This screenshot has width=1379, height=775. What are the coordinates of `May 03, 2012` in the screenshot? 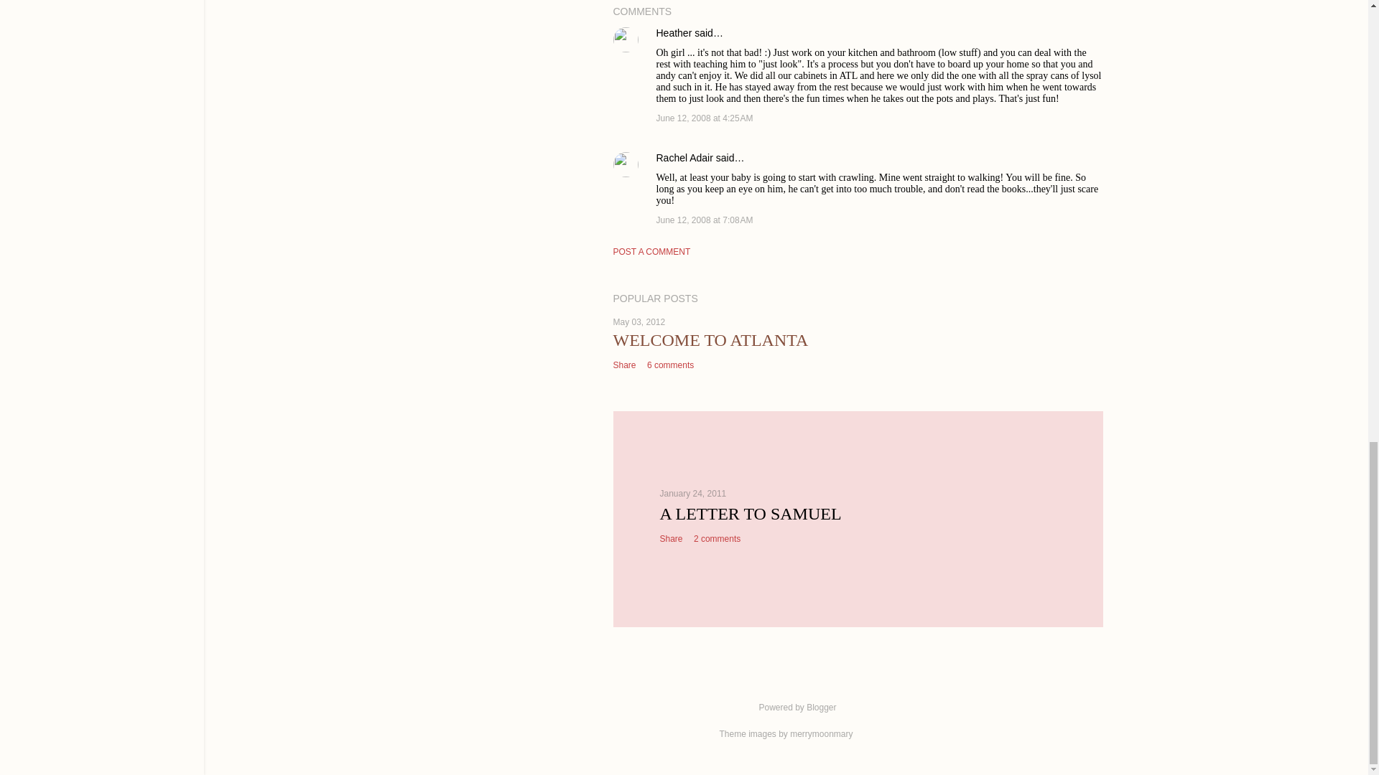 It's located at (639, 321).